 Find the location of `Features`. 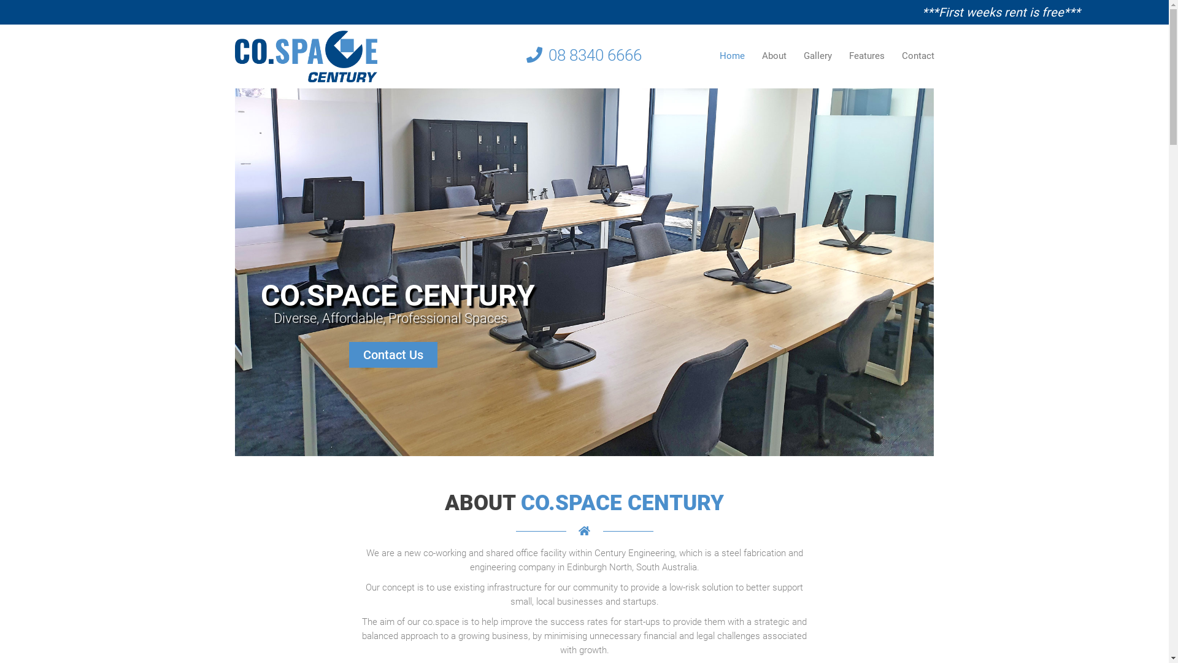

Features is located at coordinates (867, 56).